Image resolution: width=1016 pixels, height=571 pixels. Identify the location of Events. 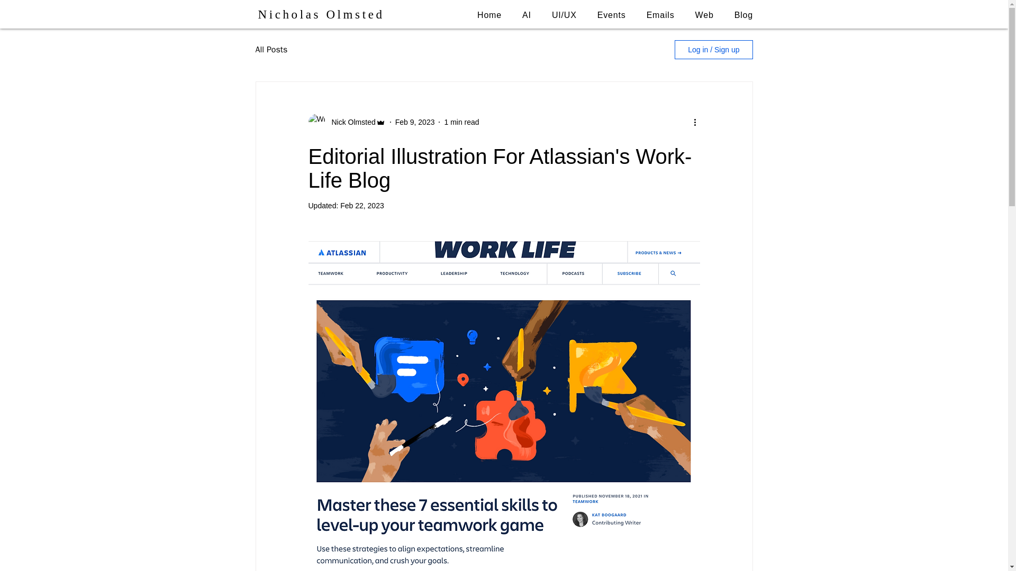
(611, 15).